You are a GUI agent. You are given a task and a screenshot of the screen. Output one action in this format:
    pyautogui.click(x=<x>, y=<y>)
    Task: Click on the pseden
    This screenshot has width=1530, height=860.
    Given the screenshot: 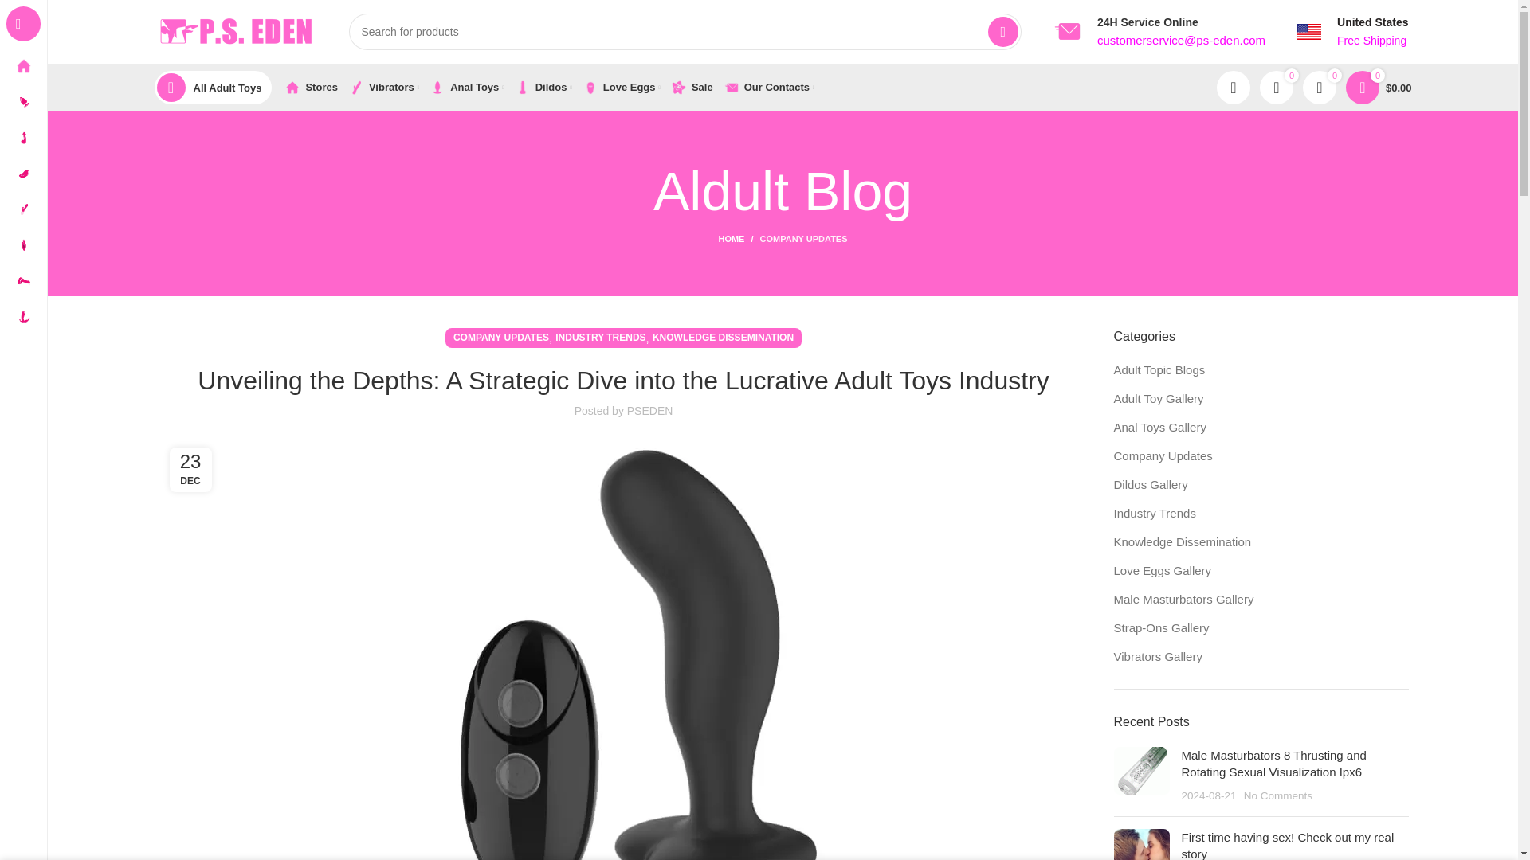 What is the action you would take?
    pyautogui.click(x=1068, y=31)
    